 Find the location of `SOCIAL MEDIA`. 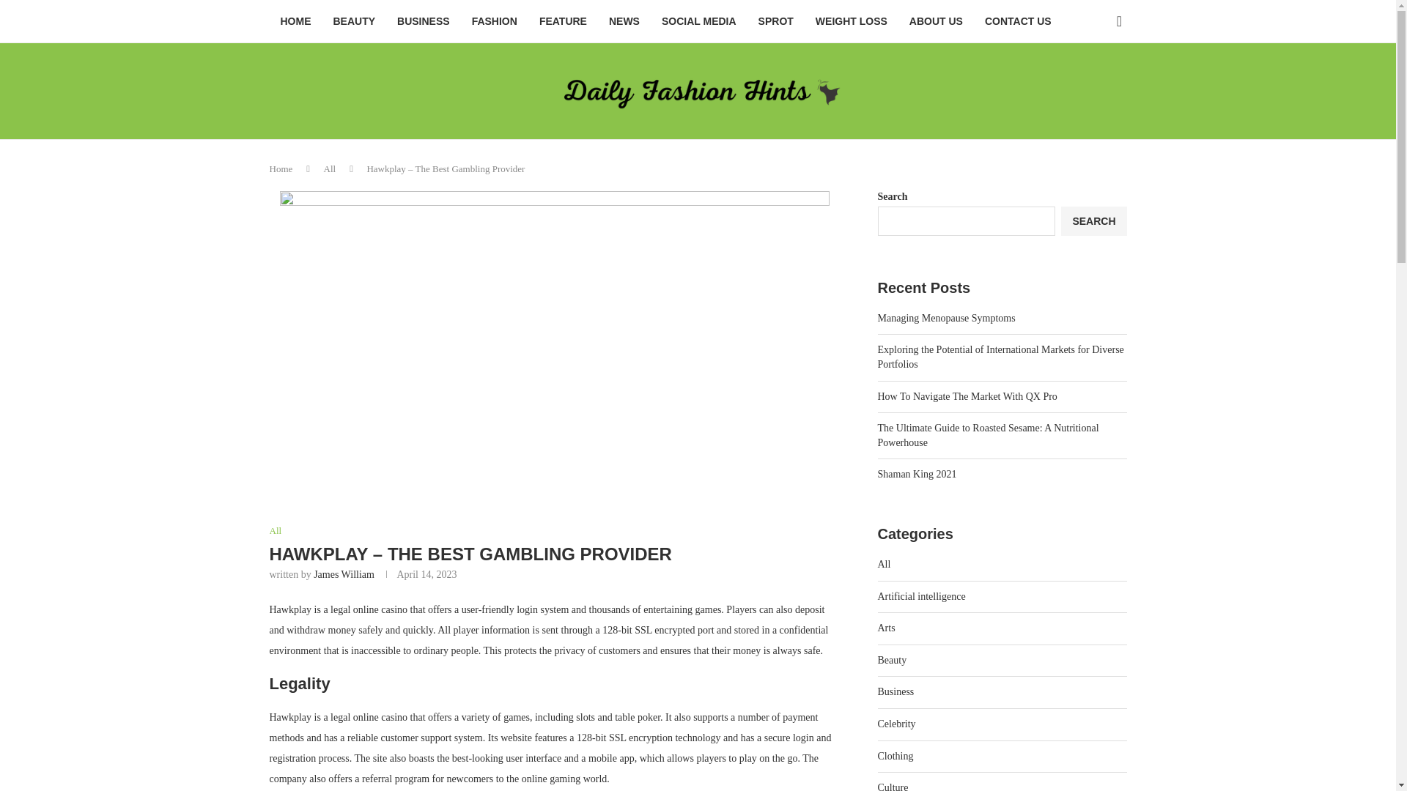

SOCIAL MEDIA is located at coordinates (698, 22).